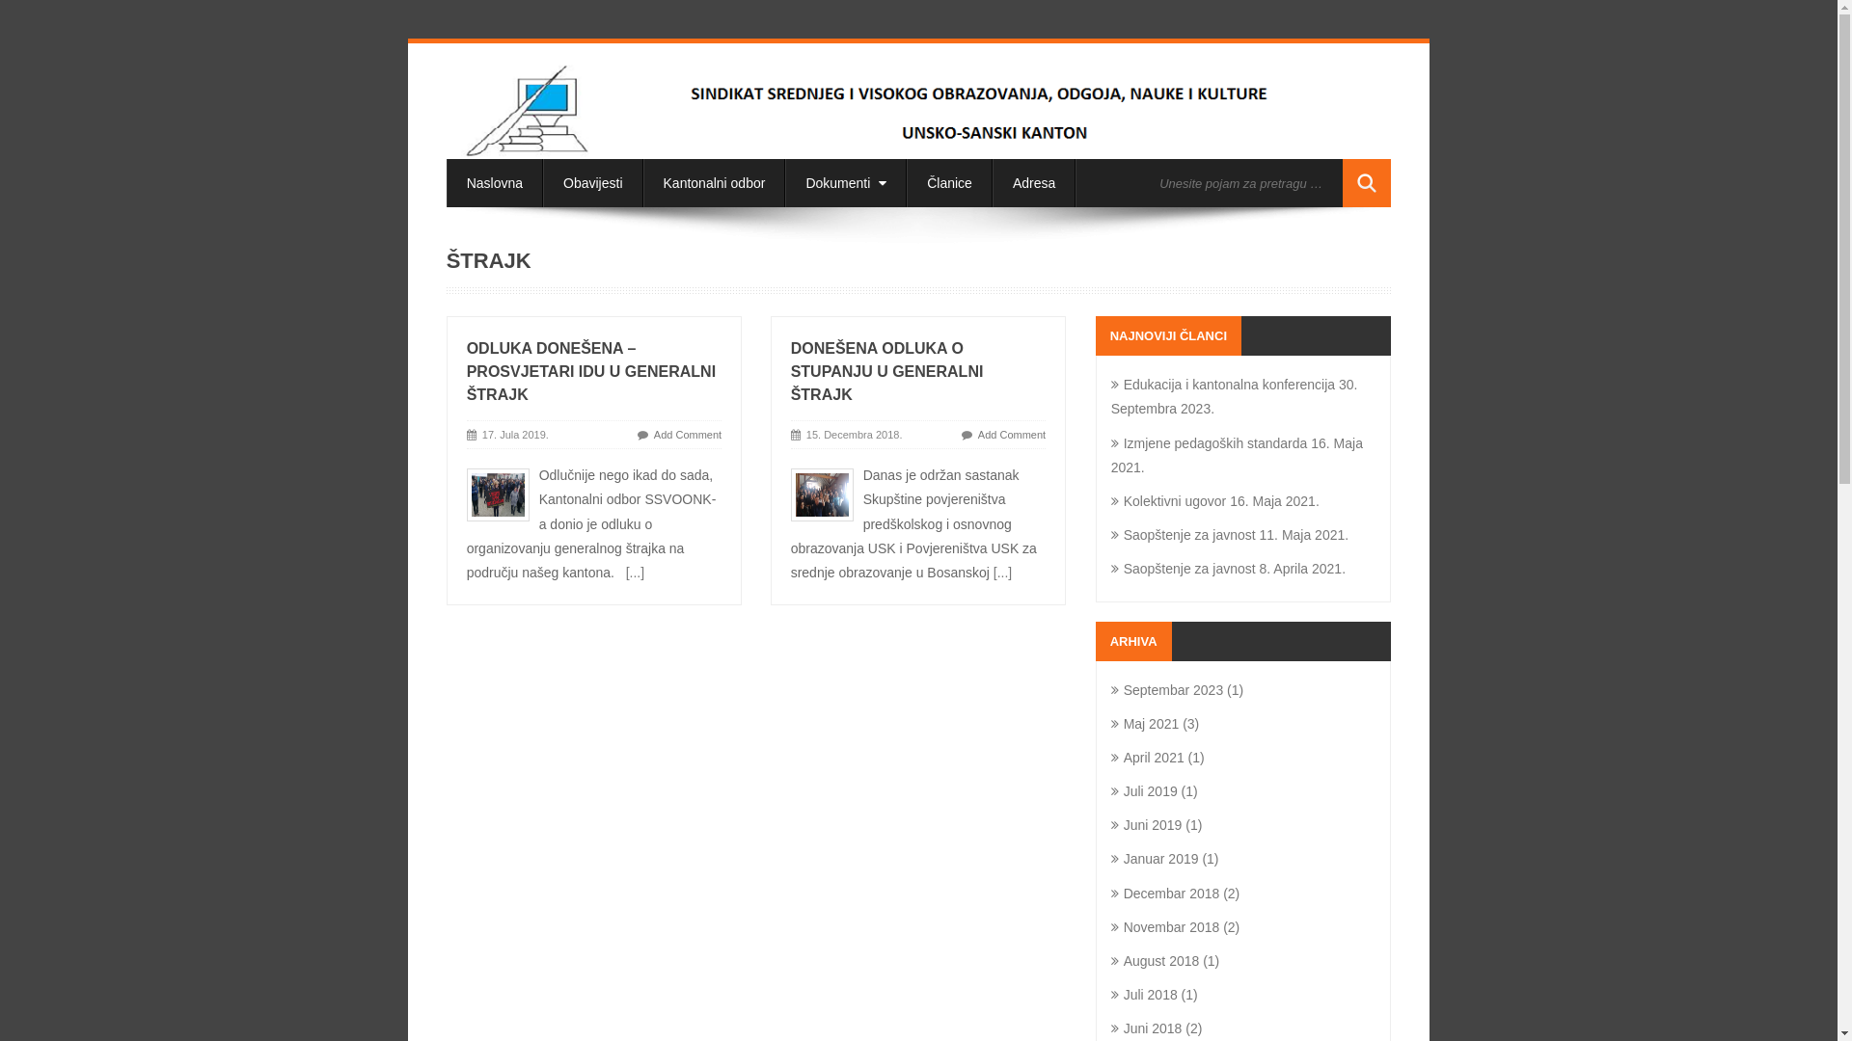 This screenshot has width=1852, height=1041. Describe the element at coordinates (1144, 791) in the screenshot. I see `Juli 2019` at that location.